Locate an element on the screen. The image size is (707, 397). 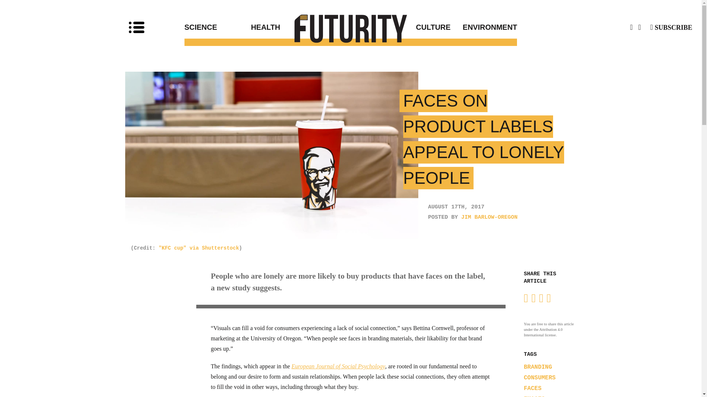
Culture is located at coordinates (401, 27).